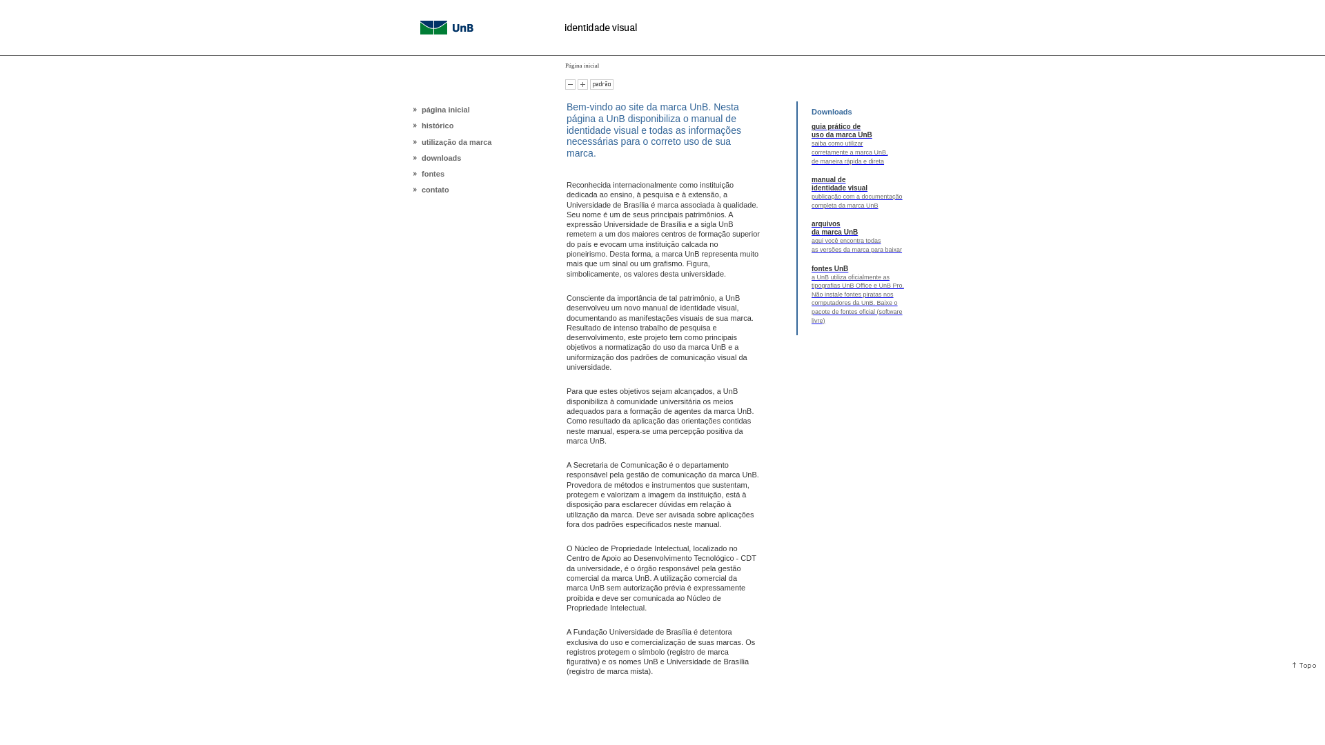  I want to click on contato, so click(460, 189).